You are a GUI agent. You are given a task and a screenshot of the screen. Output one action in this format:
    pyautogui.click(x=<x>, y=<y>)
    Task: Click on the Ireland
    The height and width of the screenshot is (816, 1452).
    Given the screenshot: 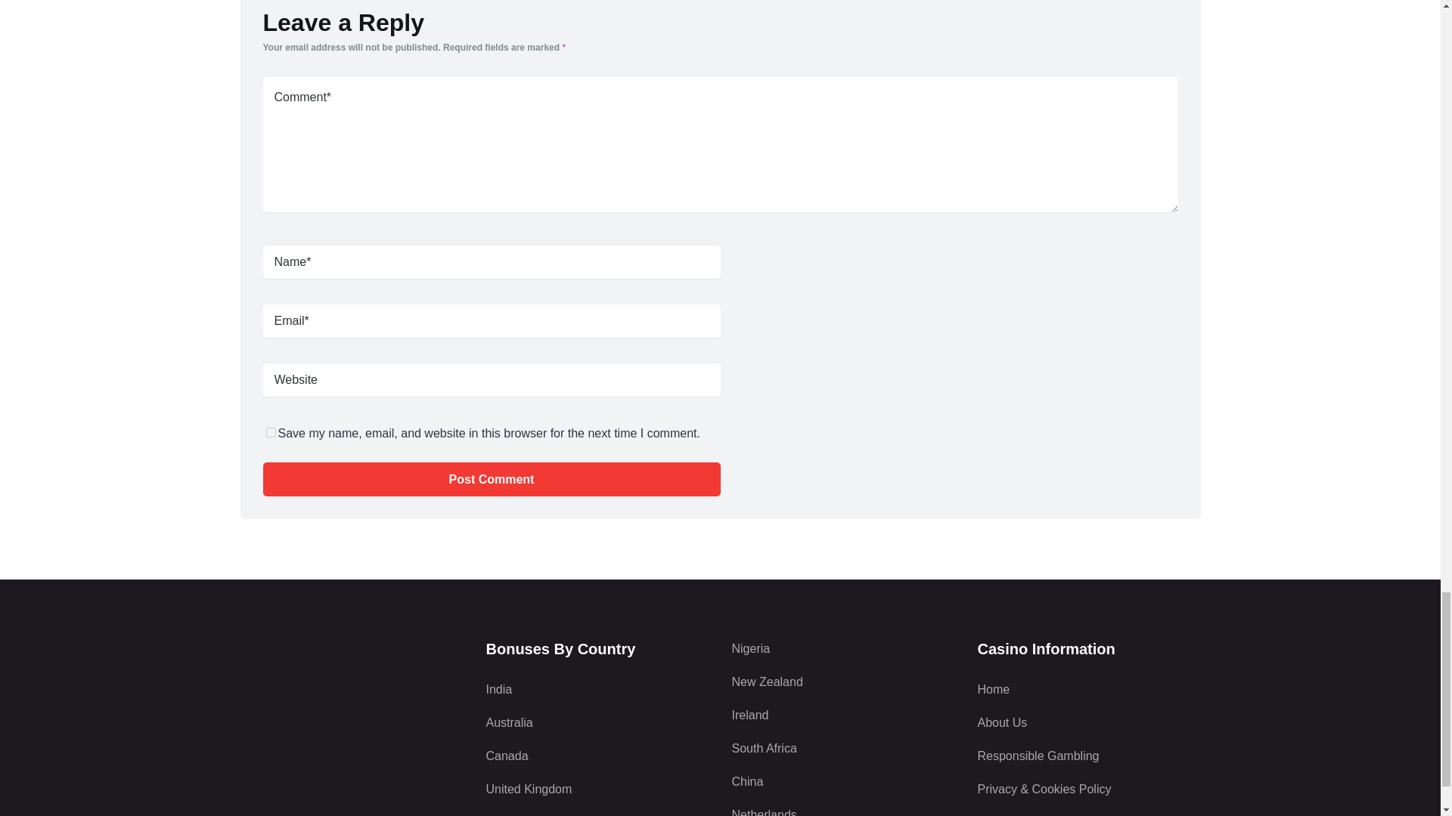 What is the action you would take?
    pyautogui.click(x=843, y=716)
    